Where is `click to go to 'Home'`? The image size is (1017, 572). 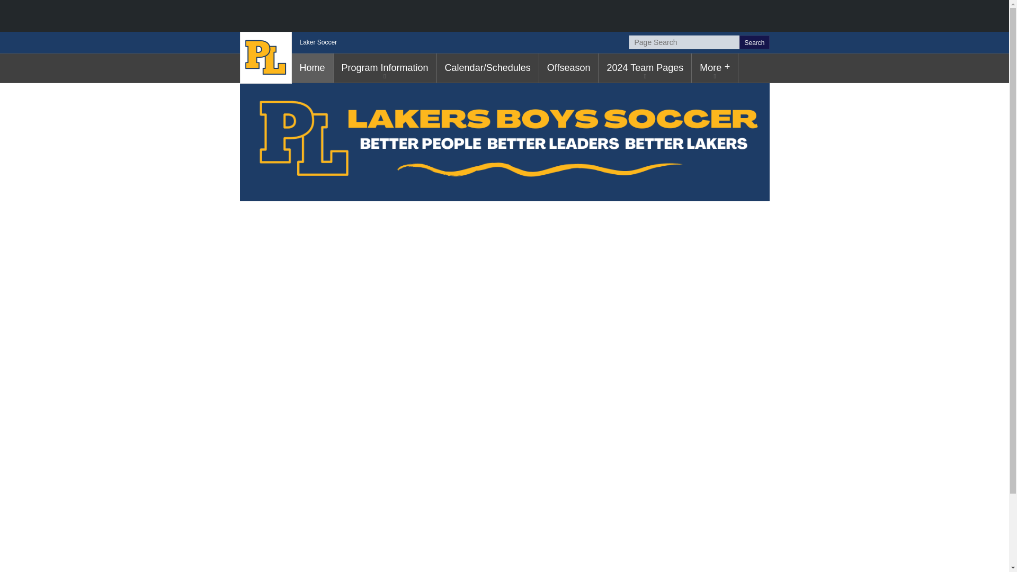
click to go to 'Home' is located at coordinates (311, 68).